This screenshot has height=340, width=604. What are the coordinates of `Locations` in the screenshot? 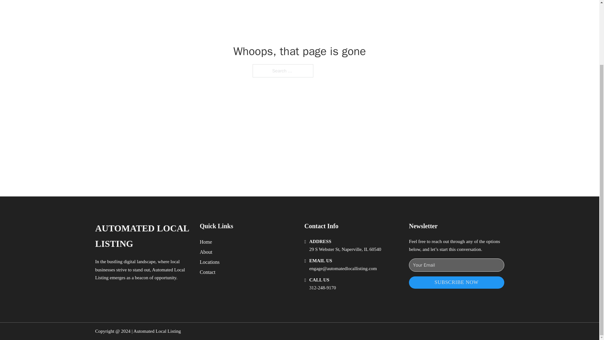 It's located at (210, 262).